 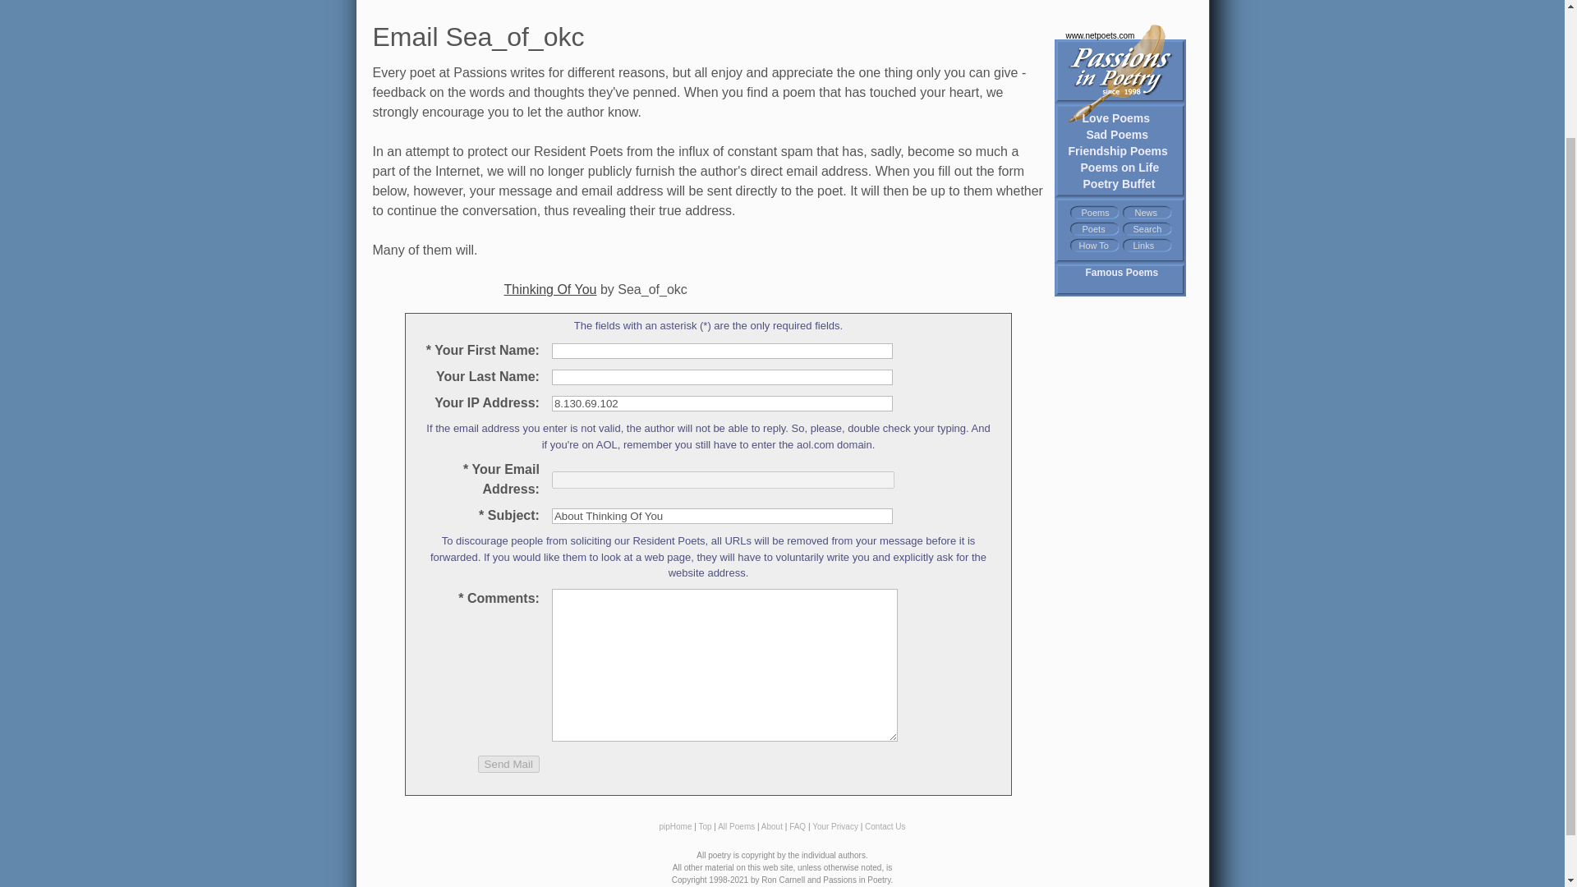 I want to click on Thinking Of You, so click(x=550, y=288).